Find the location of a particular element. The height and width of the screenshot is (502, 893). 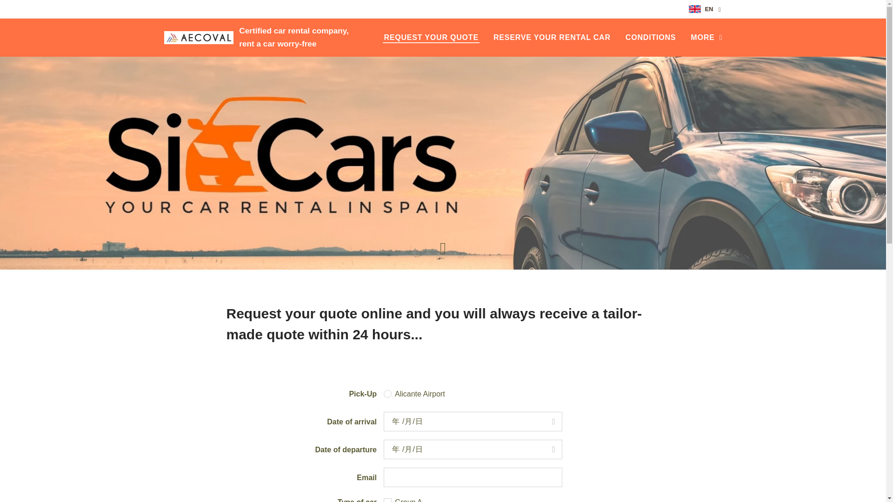

RESERVE YOUR RENTAL CAR is located at coordinates (552, 37).